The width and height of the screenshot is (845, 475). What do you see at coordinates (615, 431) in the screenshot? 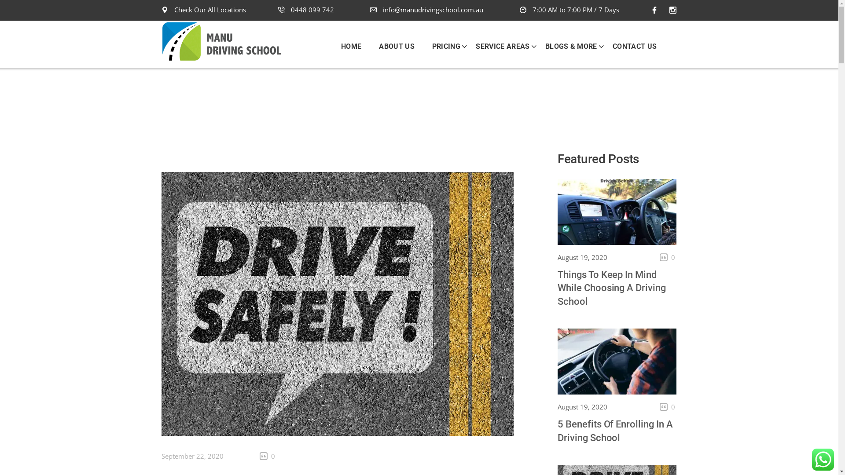
I see `5 Benefits Of Enrolling In A Driving School` at bounding box center [615, 431].